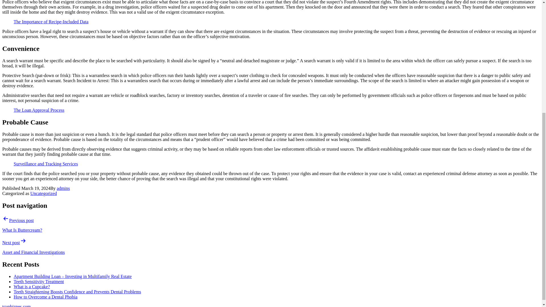  I want to click on The Loan Approval Process, so click(39, 110).